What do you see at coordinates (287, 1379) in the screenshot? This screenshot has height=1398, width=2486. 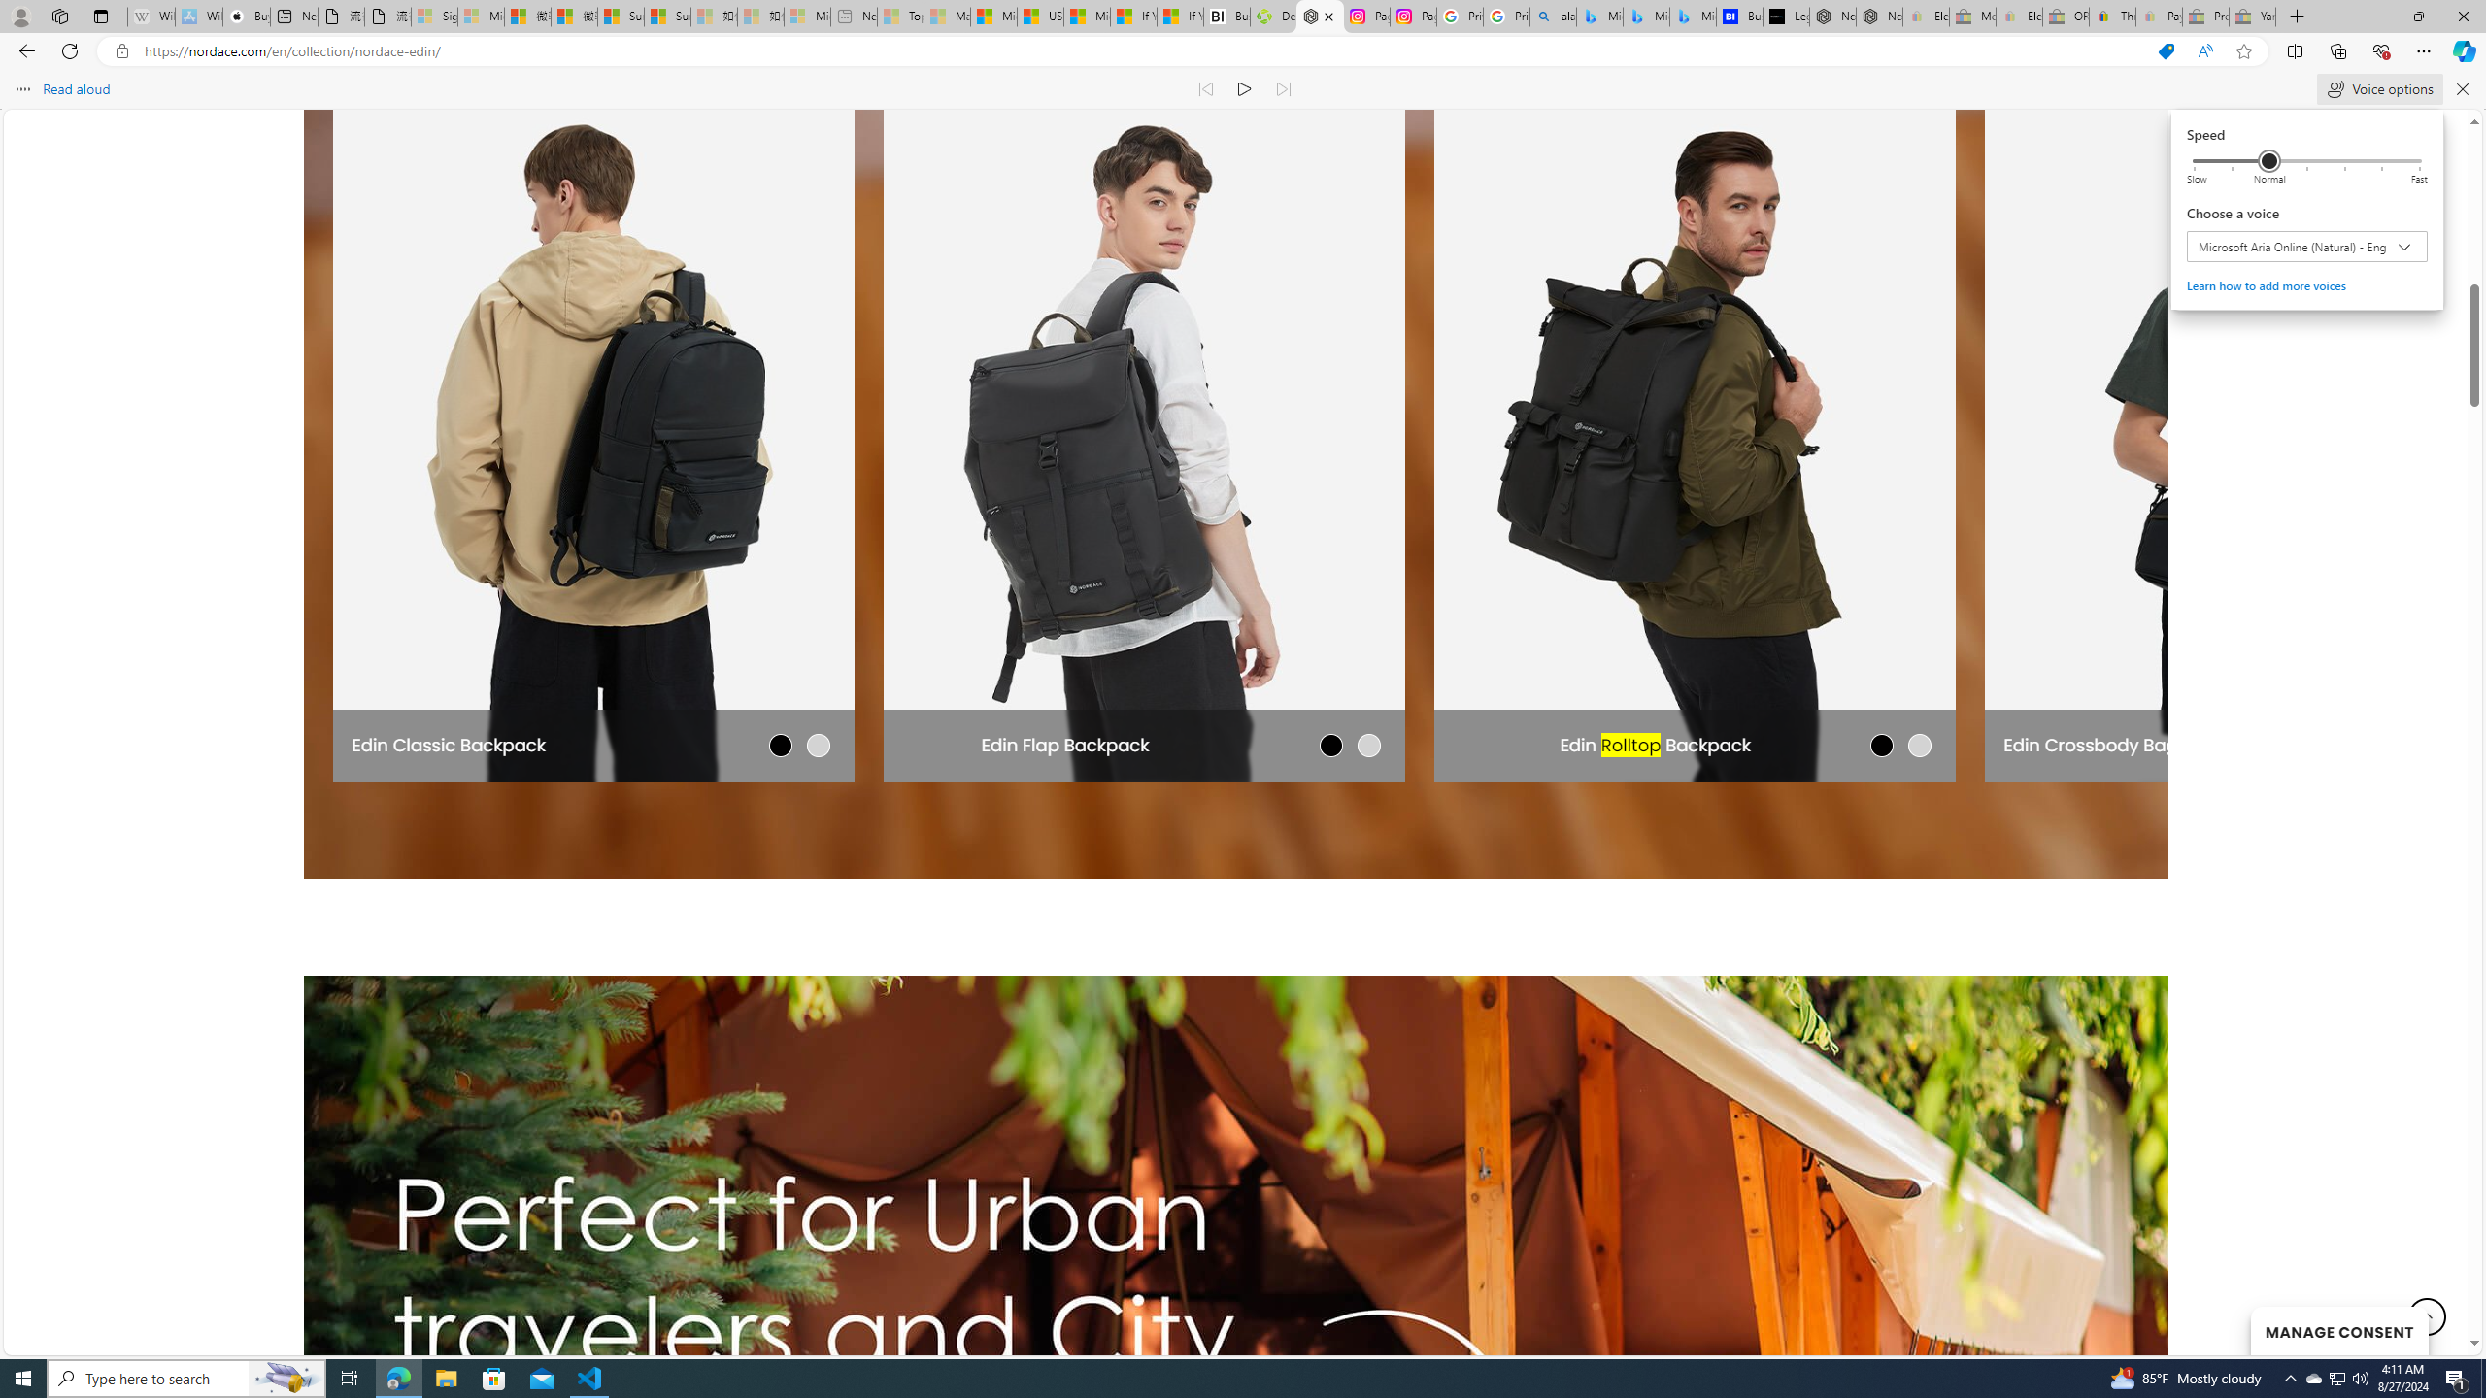 I see `Search highlights icon opens search home window` at bounding box center [287, 1379].